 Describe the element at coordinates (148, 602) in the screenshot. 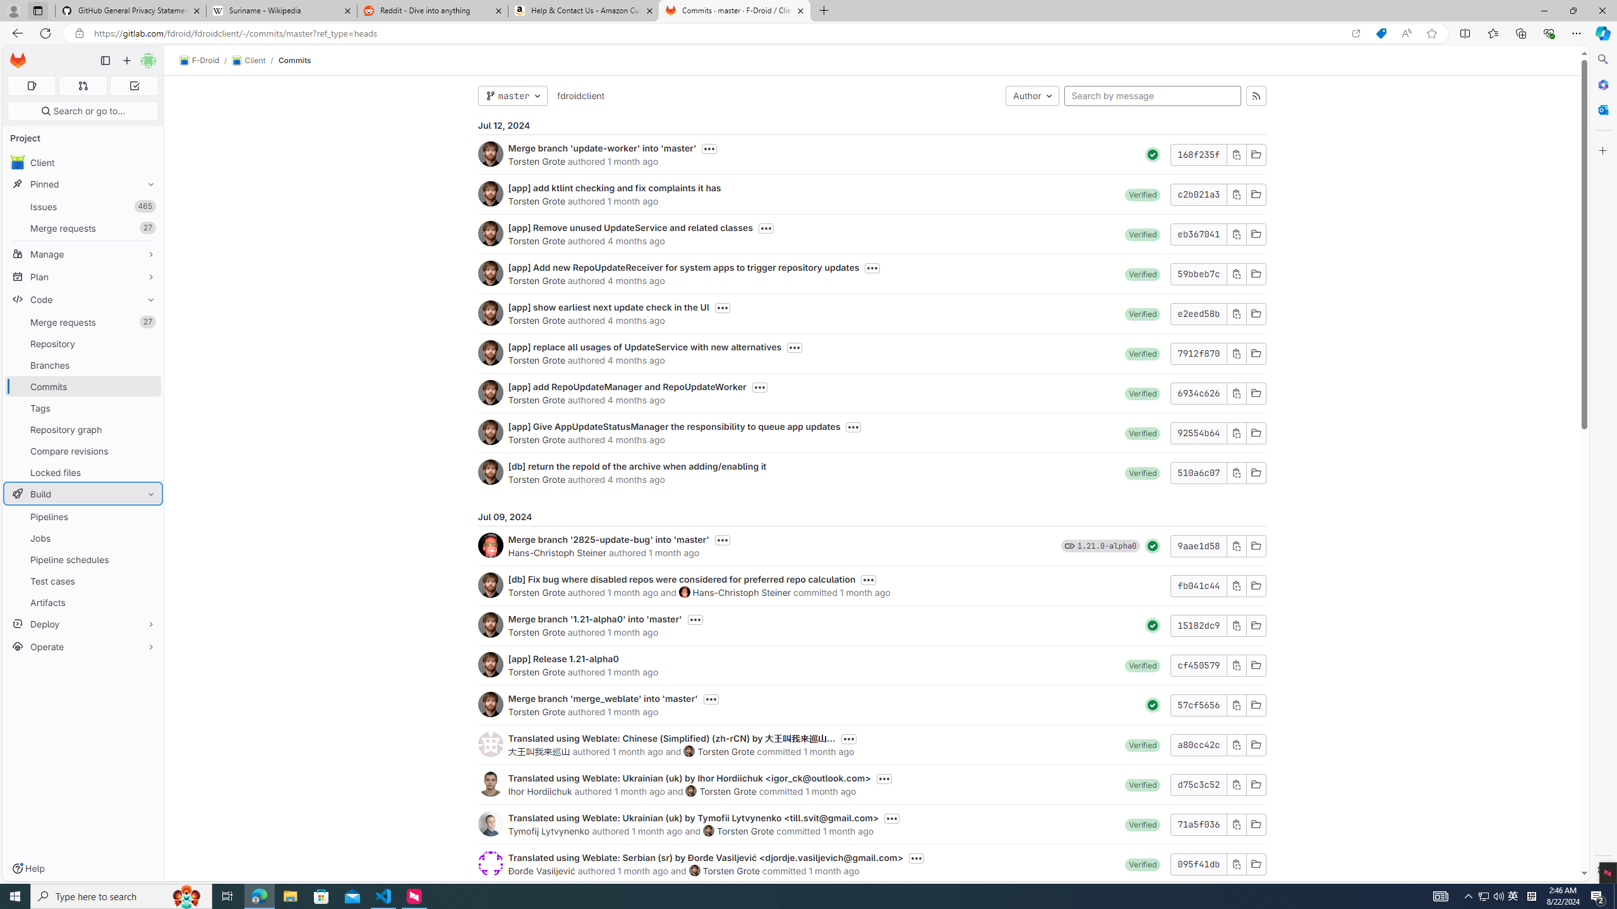

I see `Pin Artifacts` at that location.